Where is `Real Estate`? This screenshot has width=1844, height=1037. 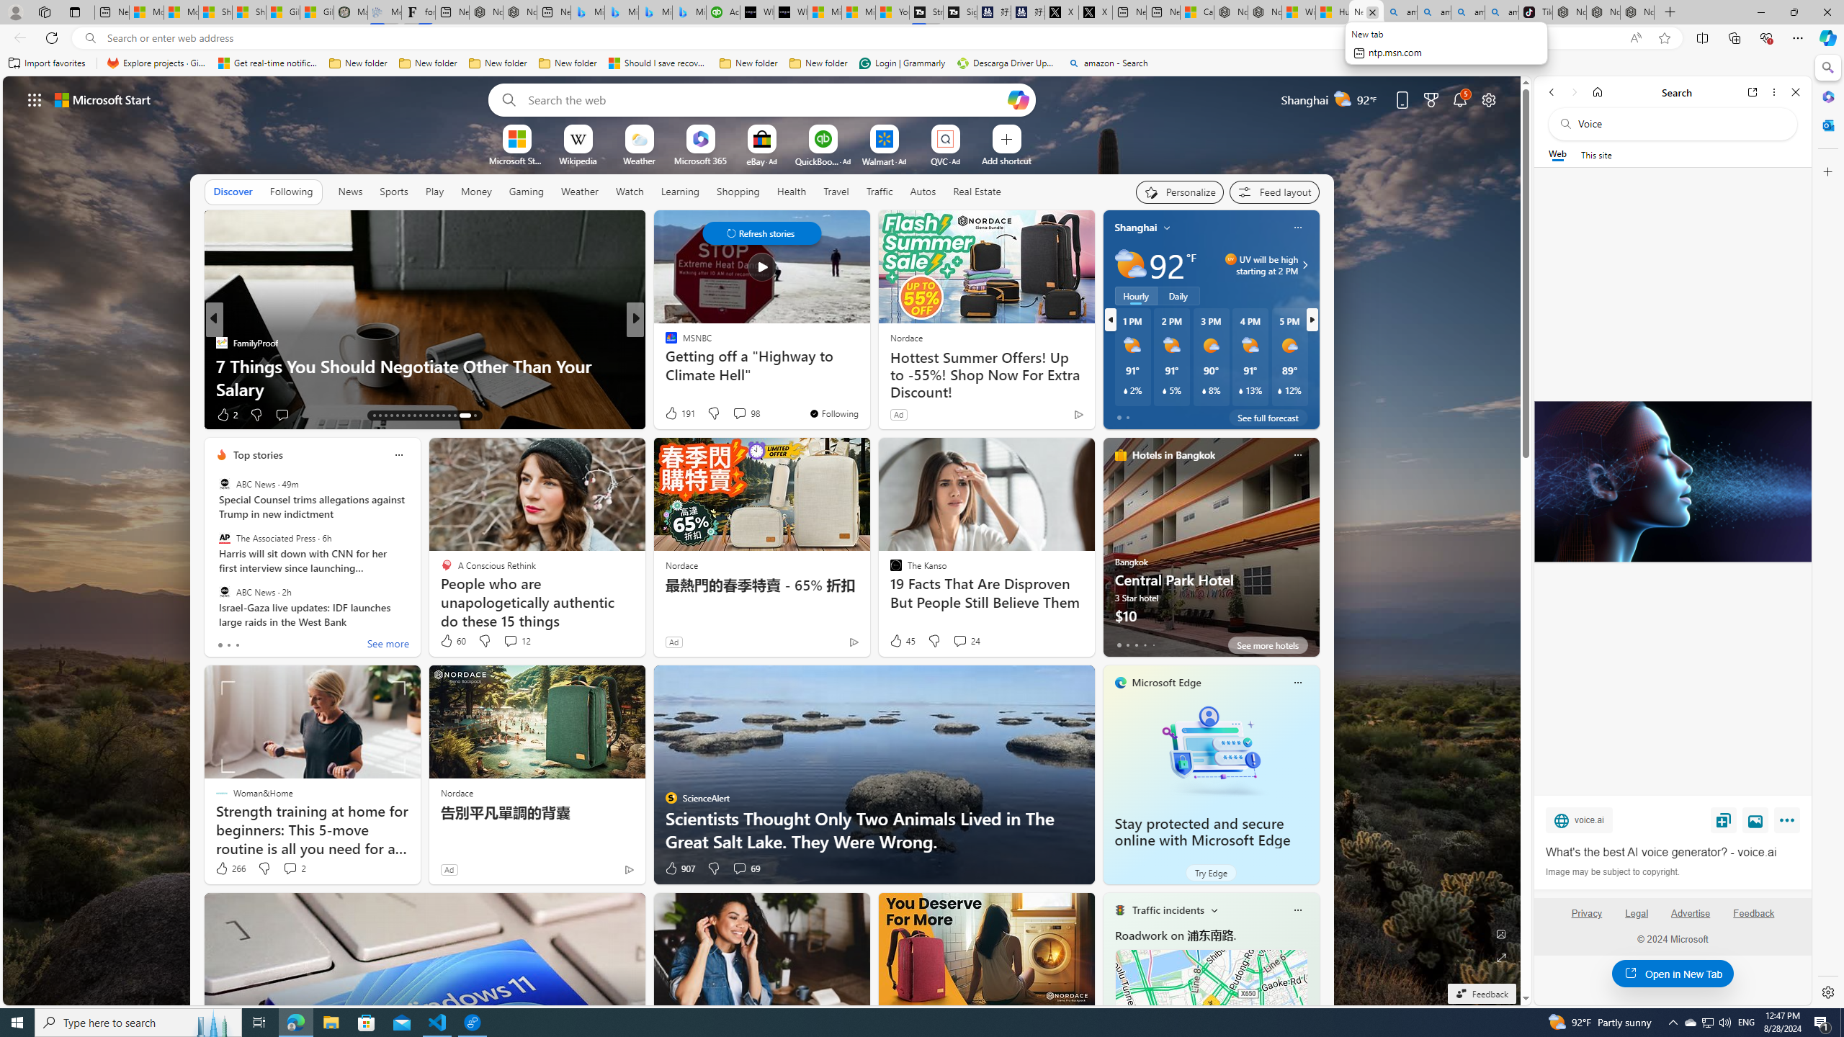
Real Estate is located at coordinates (977, 192).